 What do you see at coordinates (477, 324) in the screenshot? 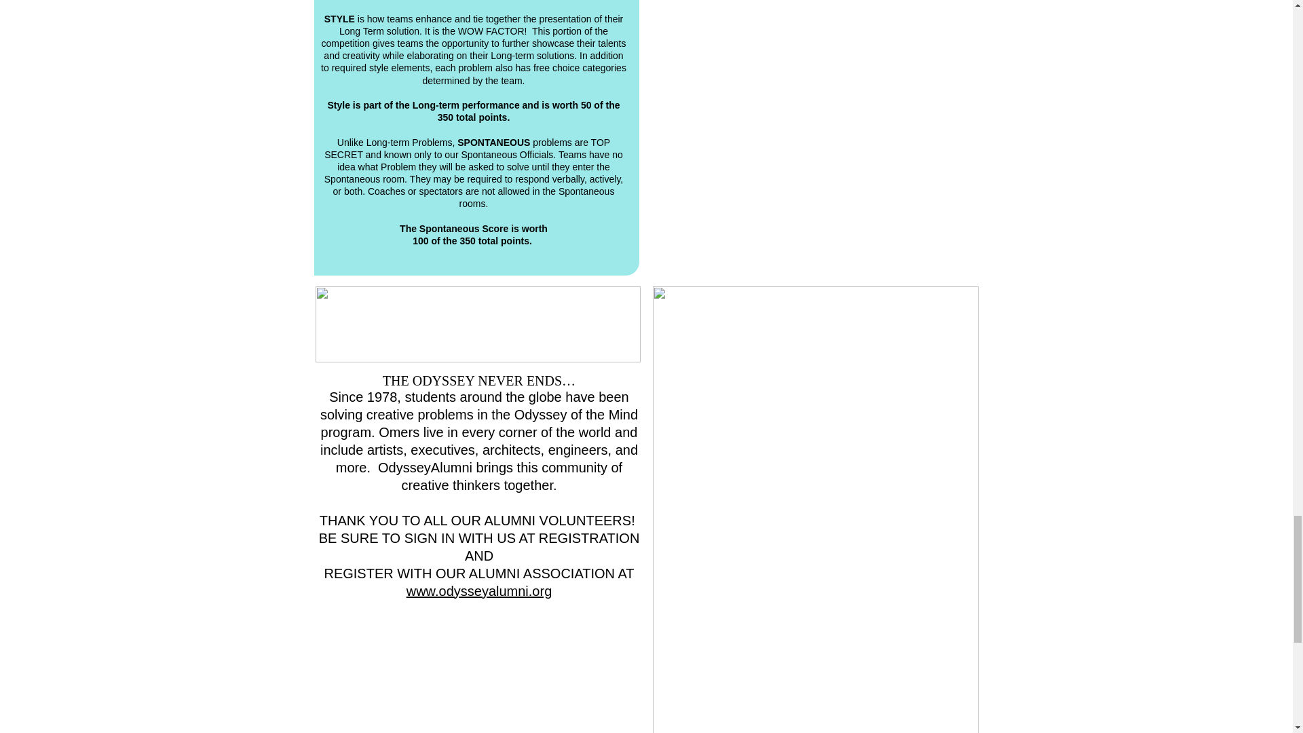
I see `ALUMNI.png` at bounding box center [477, 324].